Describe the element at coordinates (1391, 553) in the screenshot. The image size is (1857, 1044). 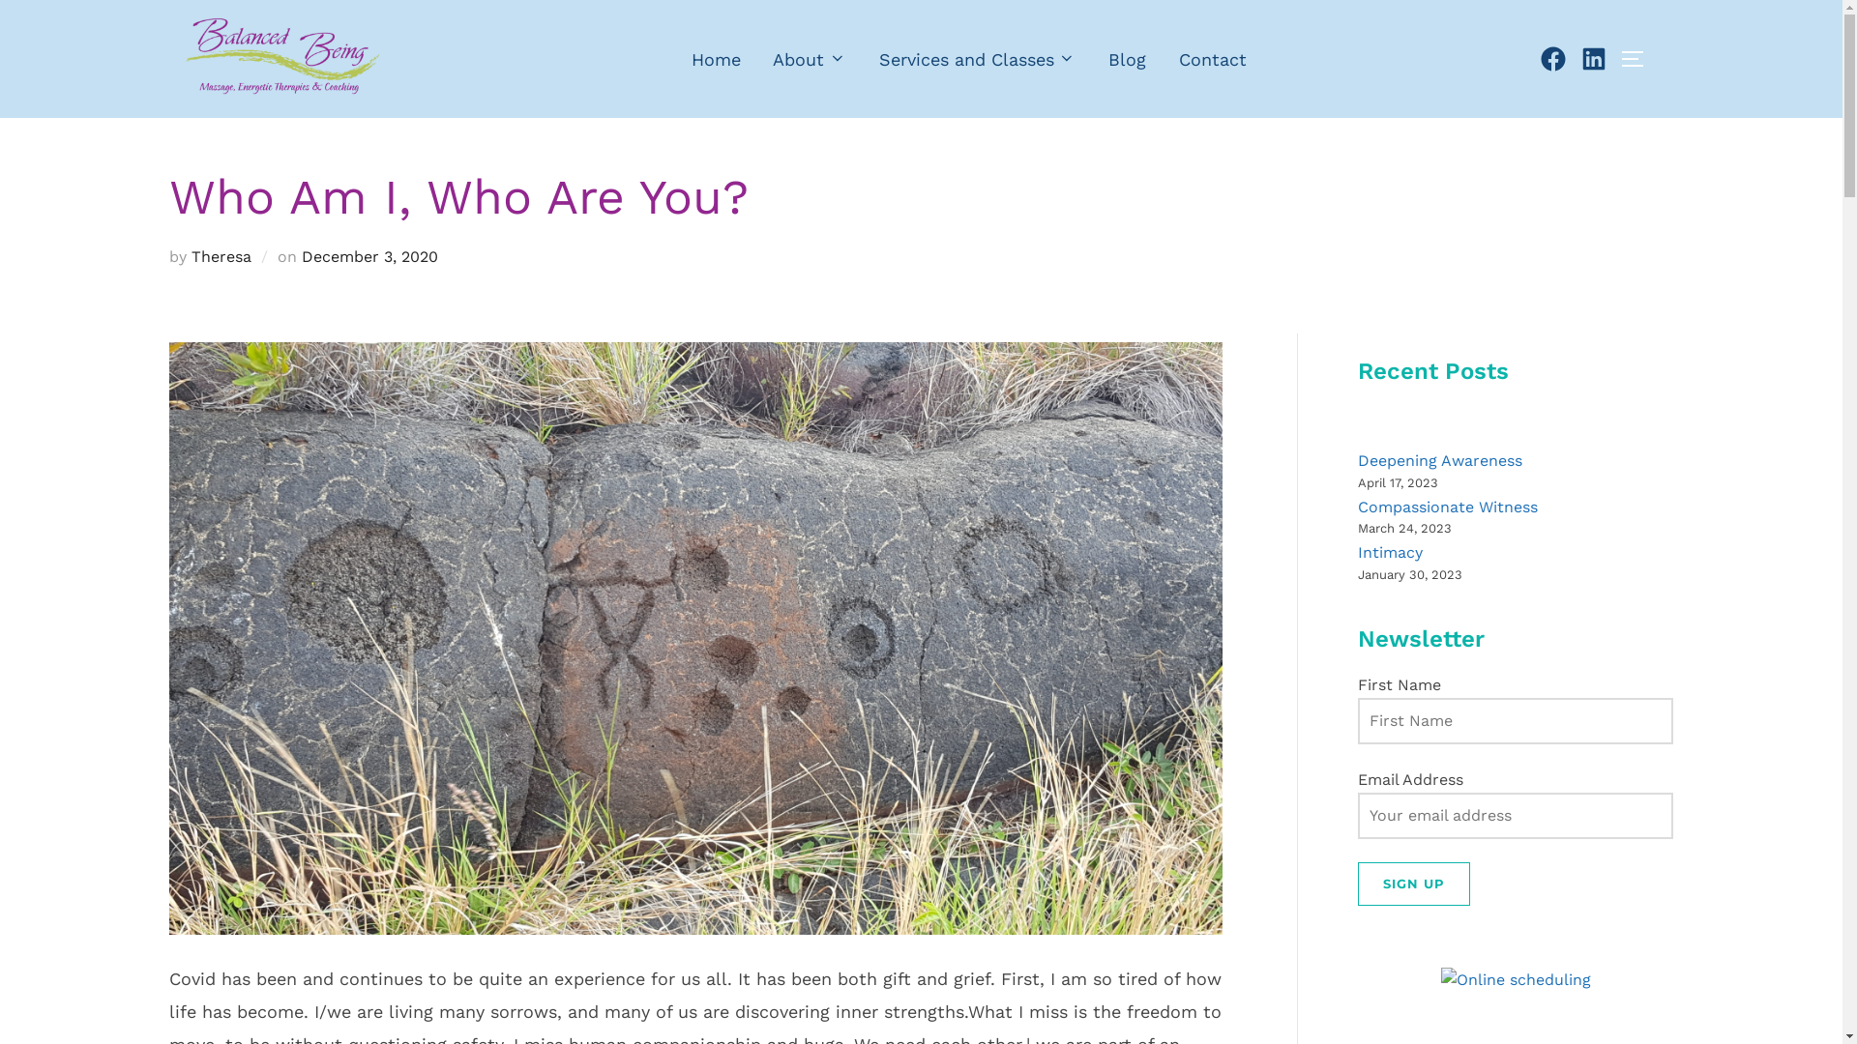
I see `Intimacy` at that location.